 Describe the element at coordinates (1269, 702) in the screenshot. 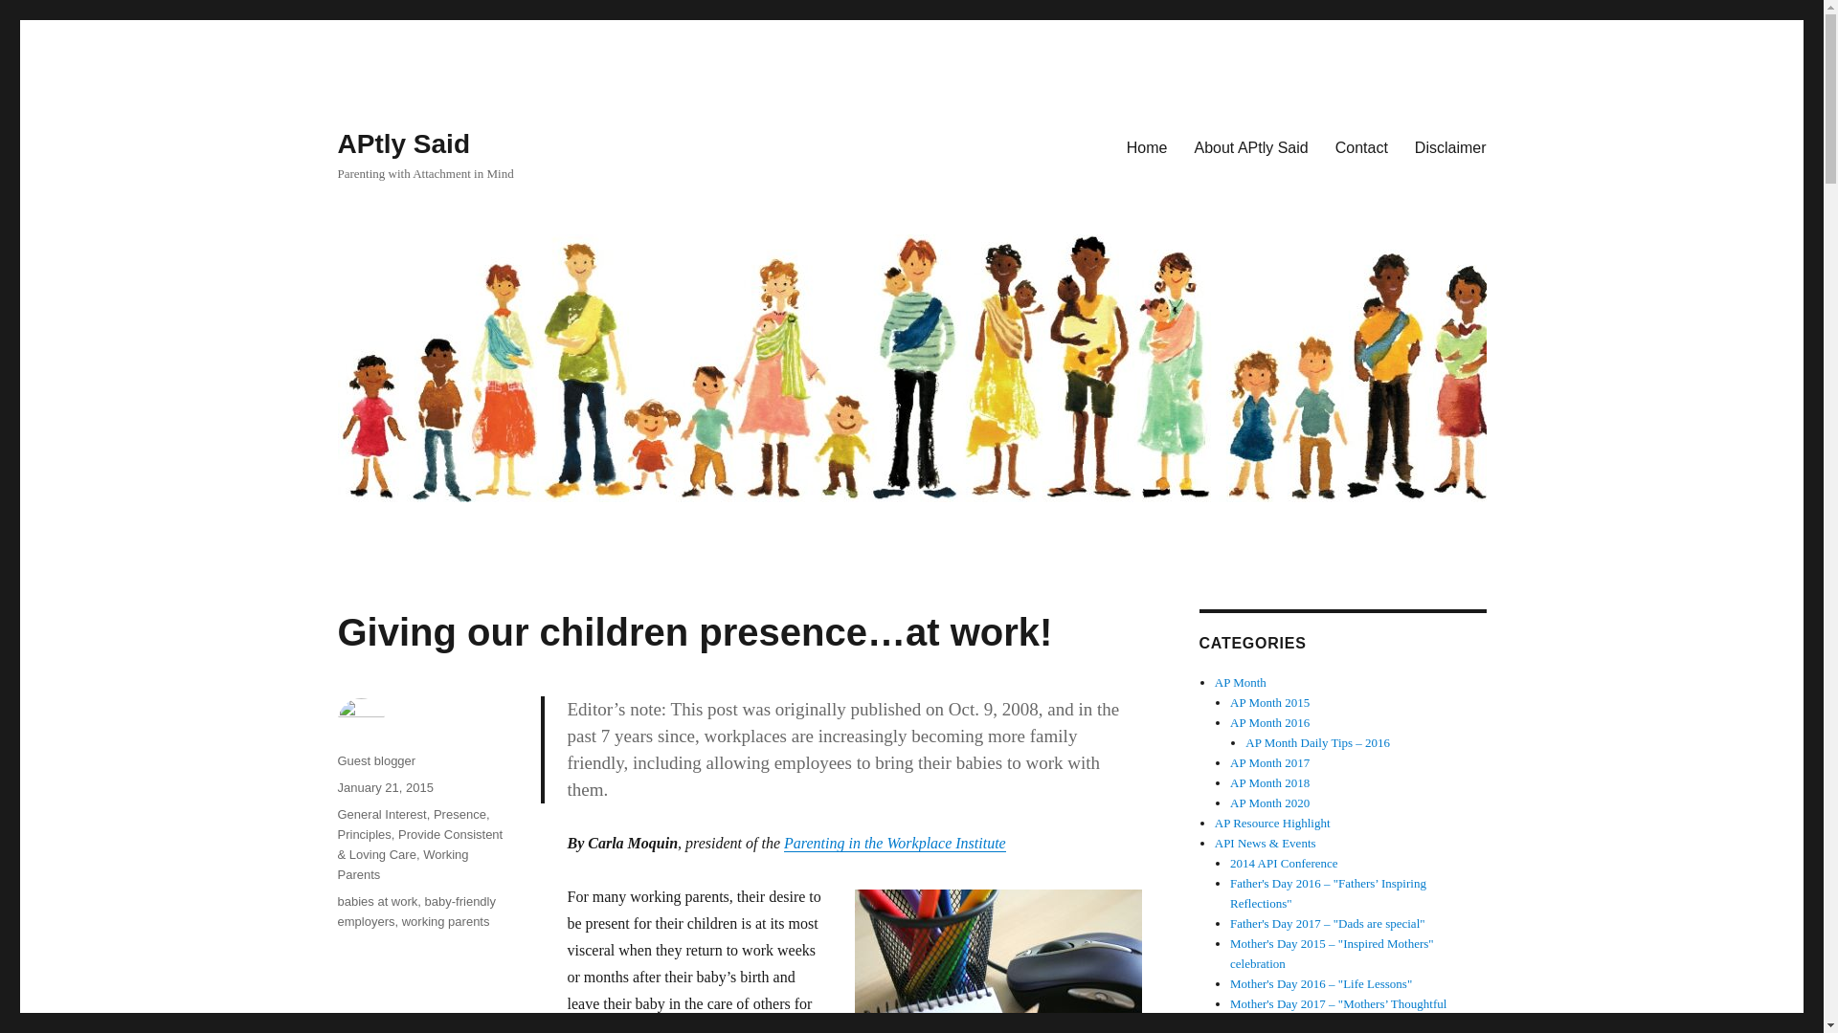

I see `AP Month 2015` at that location.